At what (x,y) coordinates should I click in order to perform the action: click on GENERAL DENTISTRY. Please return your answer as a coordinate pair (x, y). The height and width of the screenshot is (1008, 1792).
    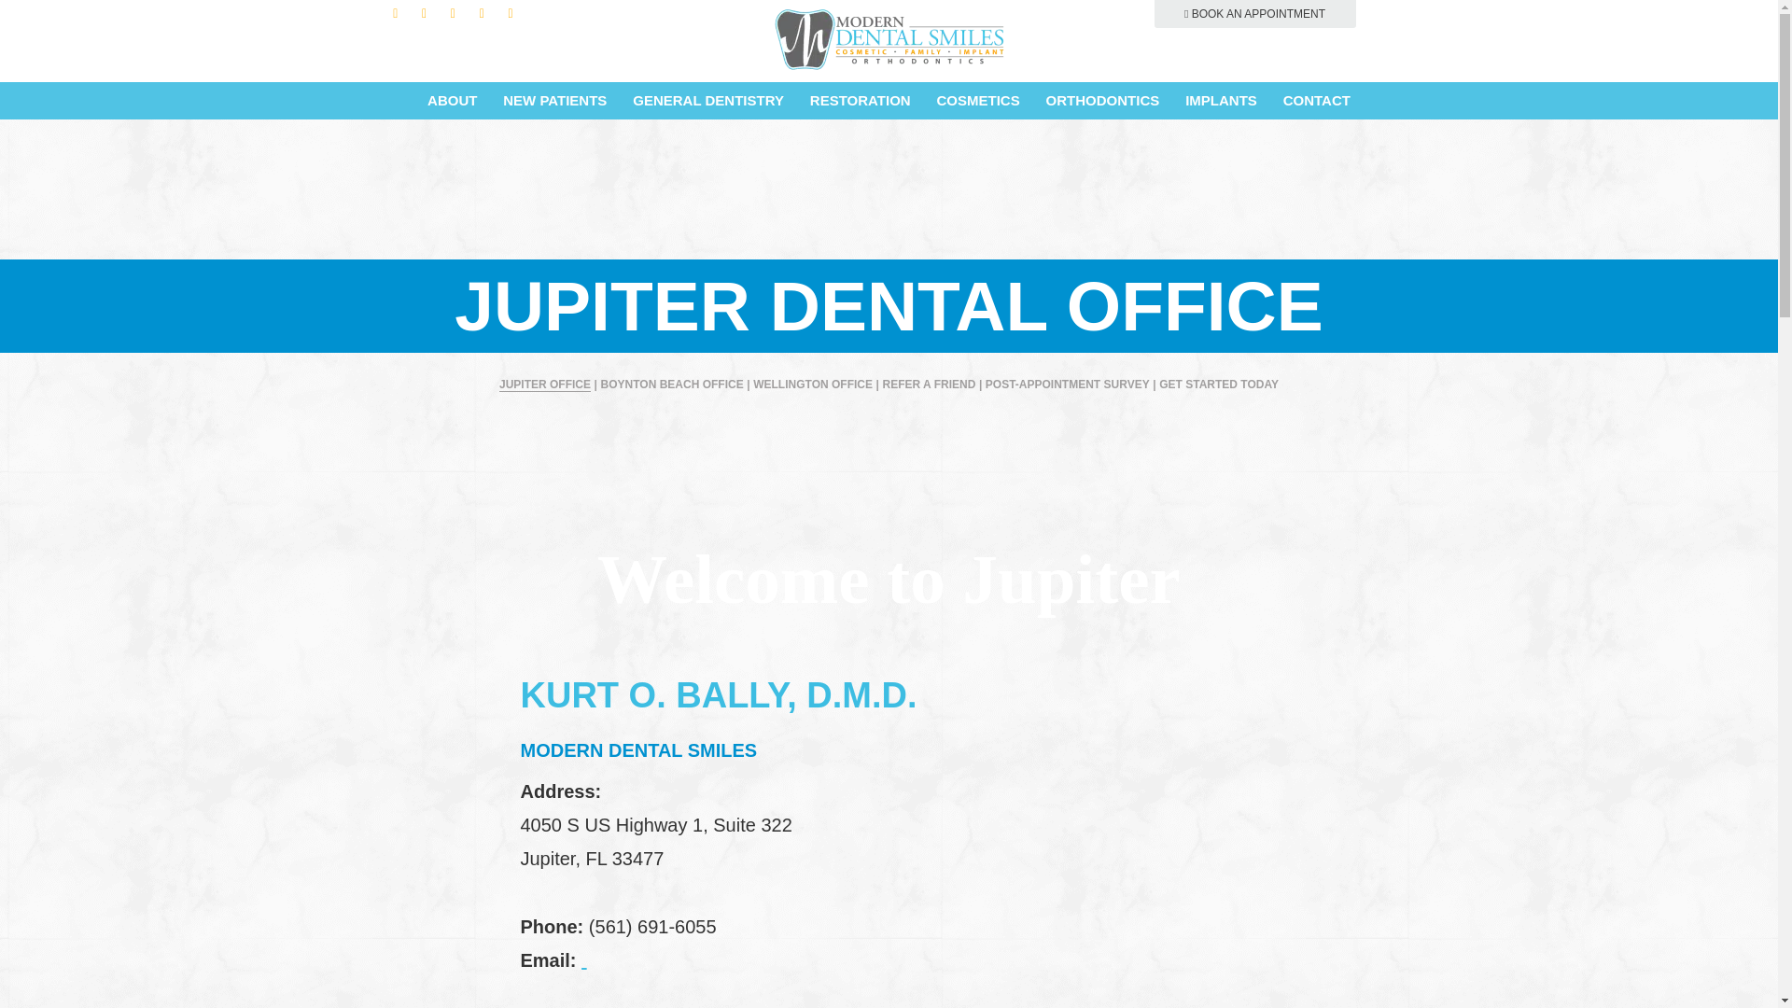
    Looking at the image, I should click on (708, 101).